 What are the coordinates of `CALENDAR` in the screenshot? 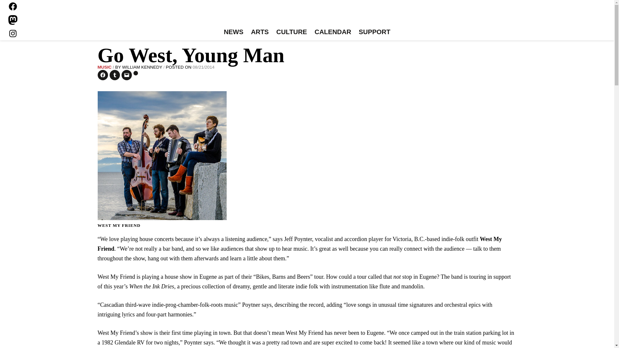 It's located at (333, 32).